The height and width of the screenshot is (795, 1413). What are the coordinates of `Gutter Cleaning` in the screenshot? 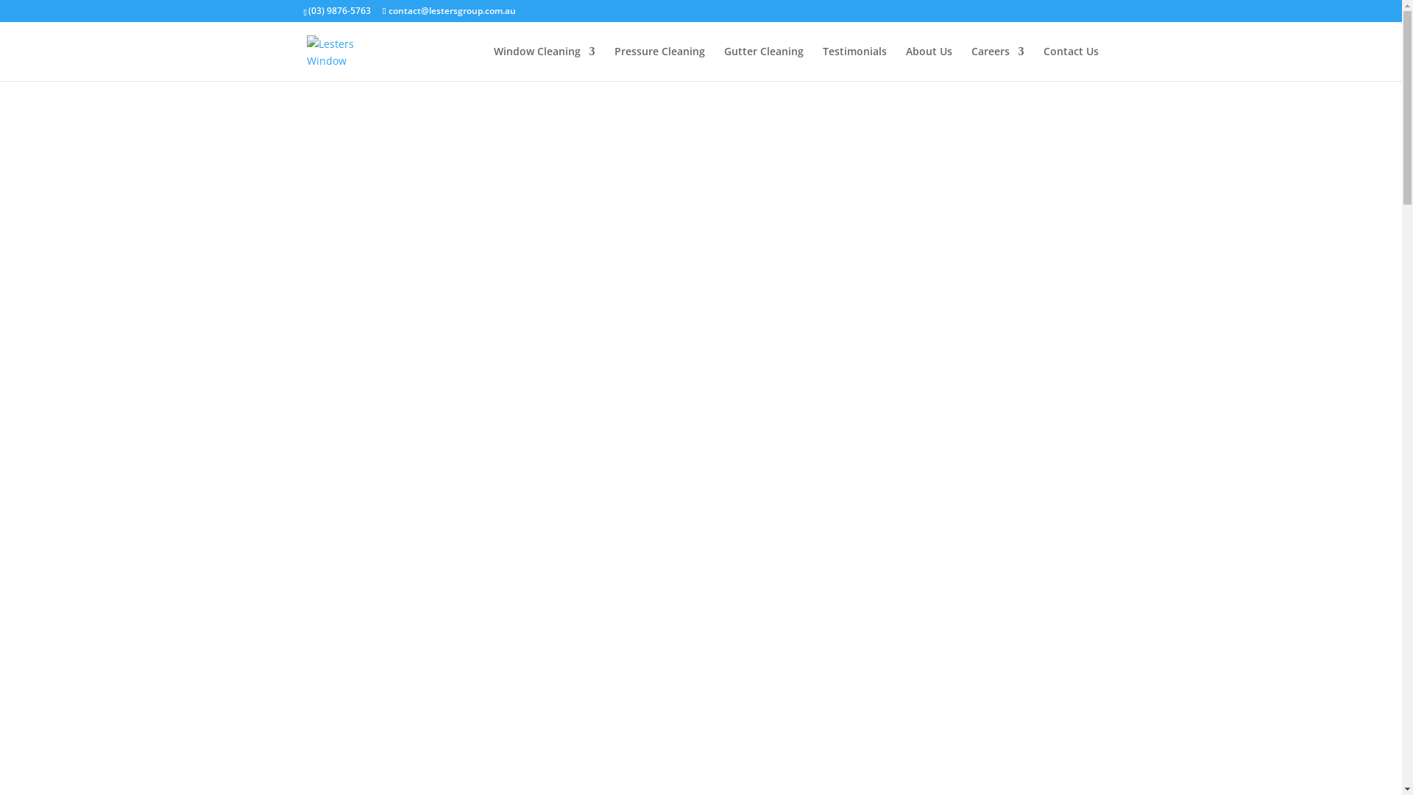 It's located at (764, 63).